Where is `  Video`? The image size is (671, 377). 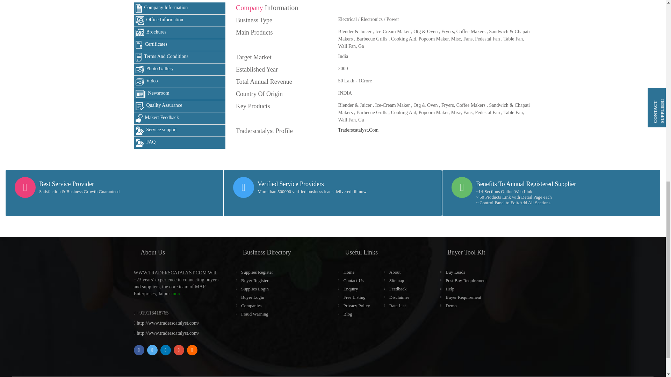   Video is located at coordinates (180, 82).